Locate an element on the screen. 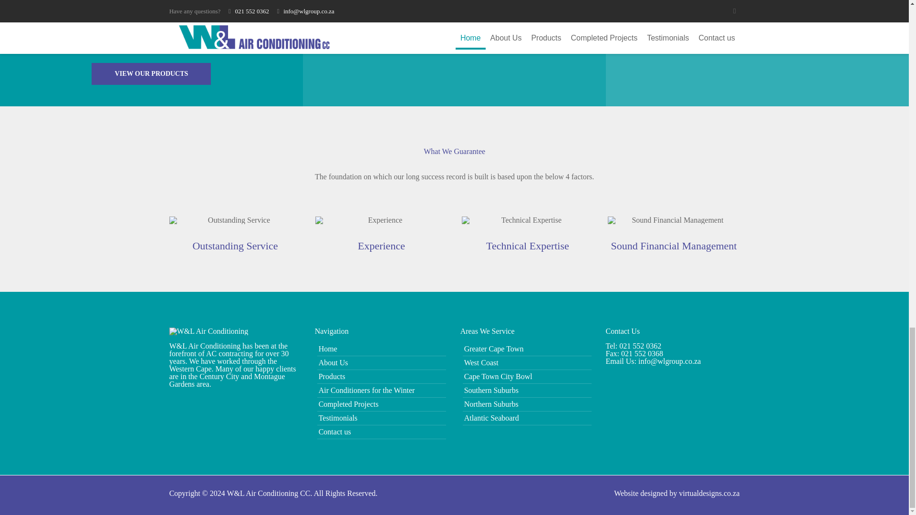  Contact us is located at coordinates (382, 432).